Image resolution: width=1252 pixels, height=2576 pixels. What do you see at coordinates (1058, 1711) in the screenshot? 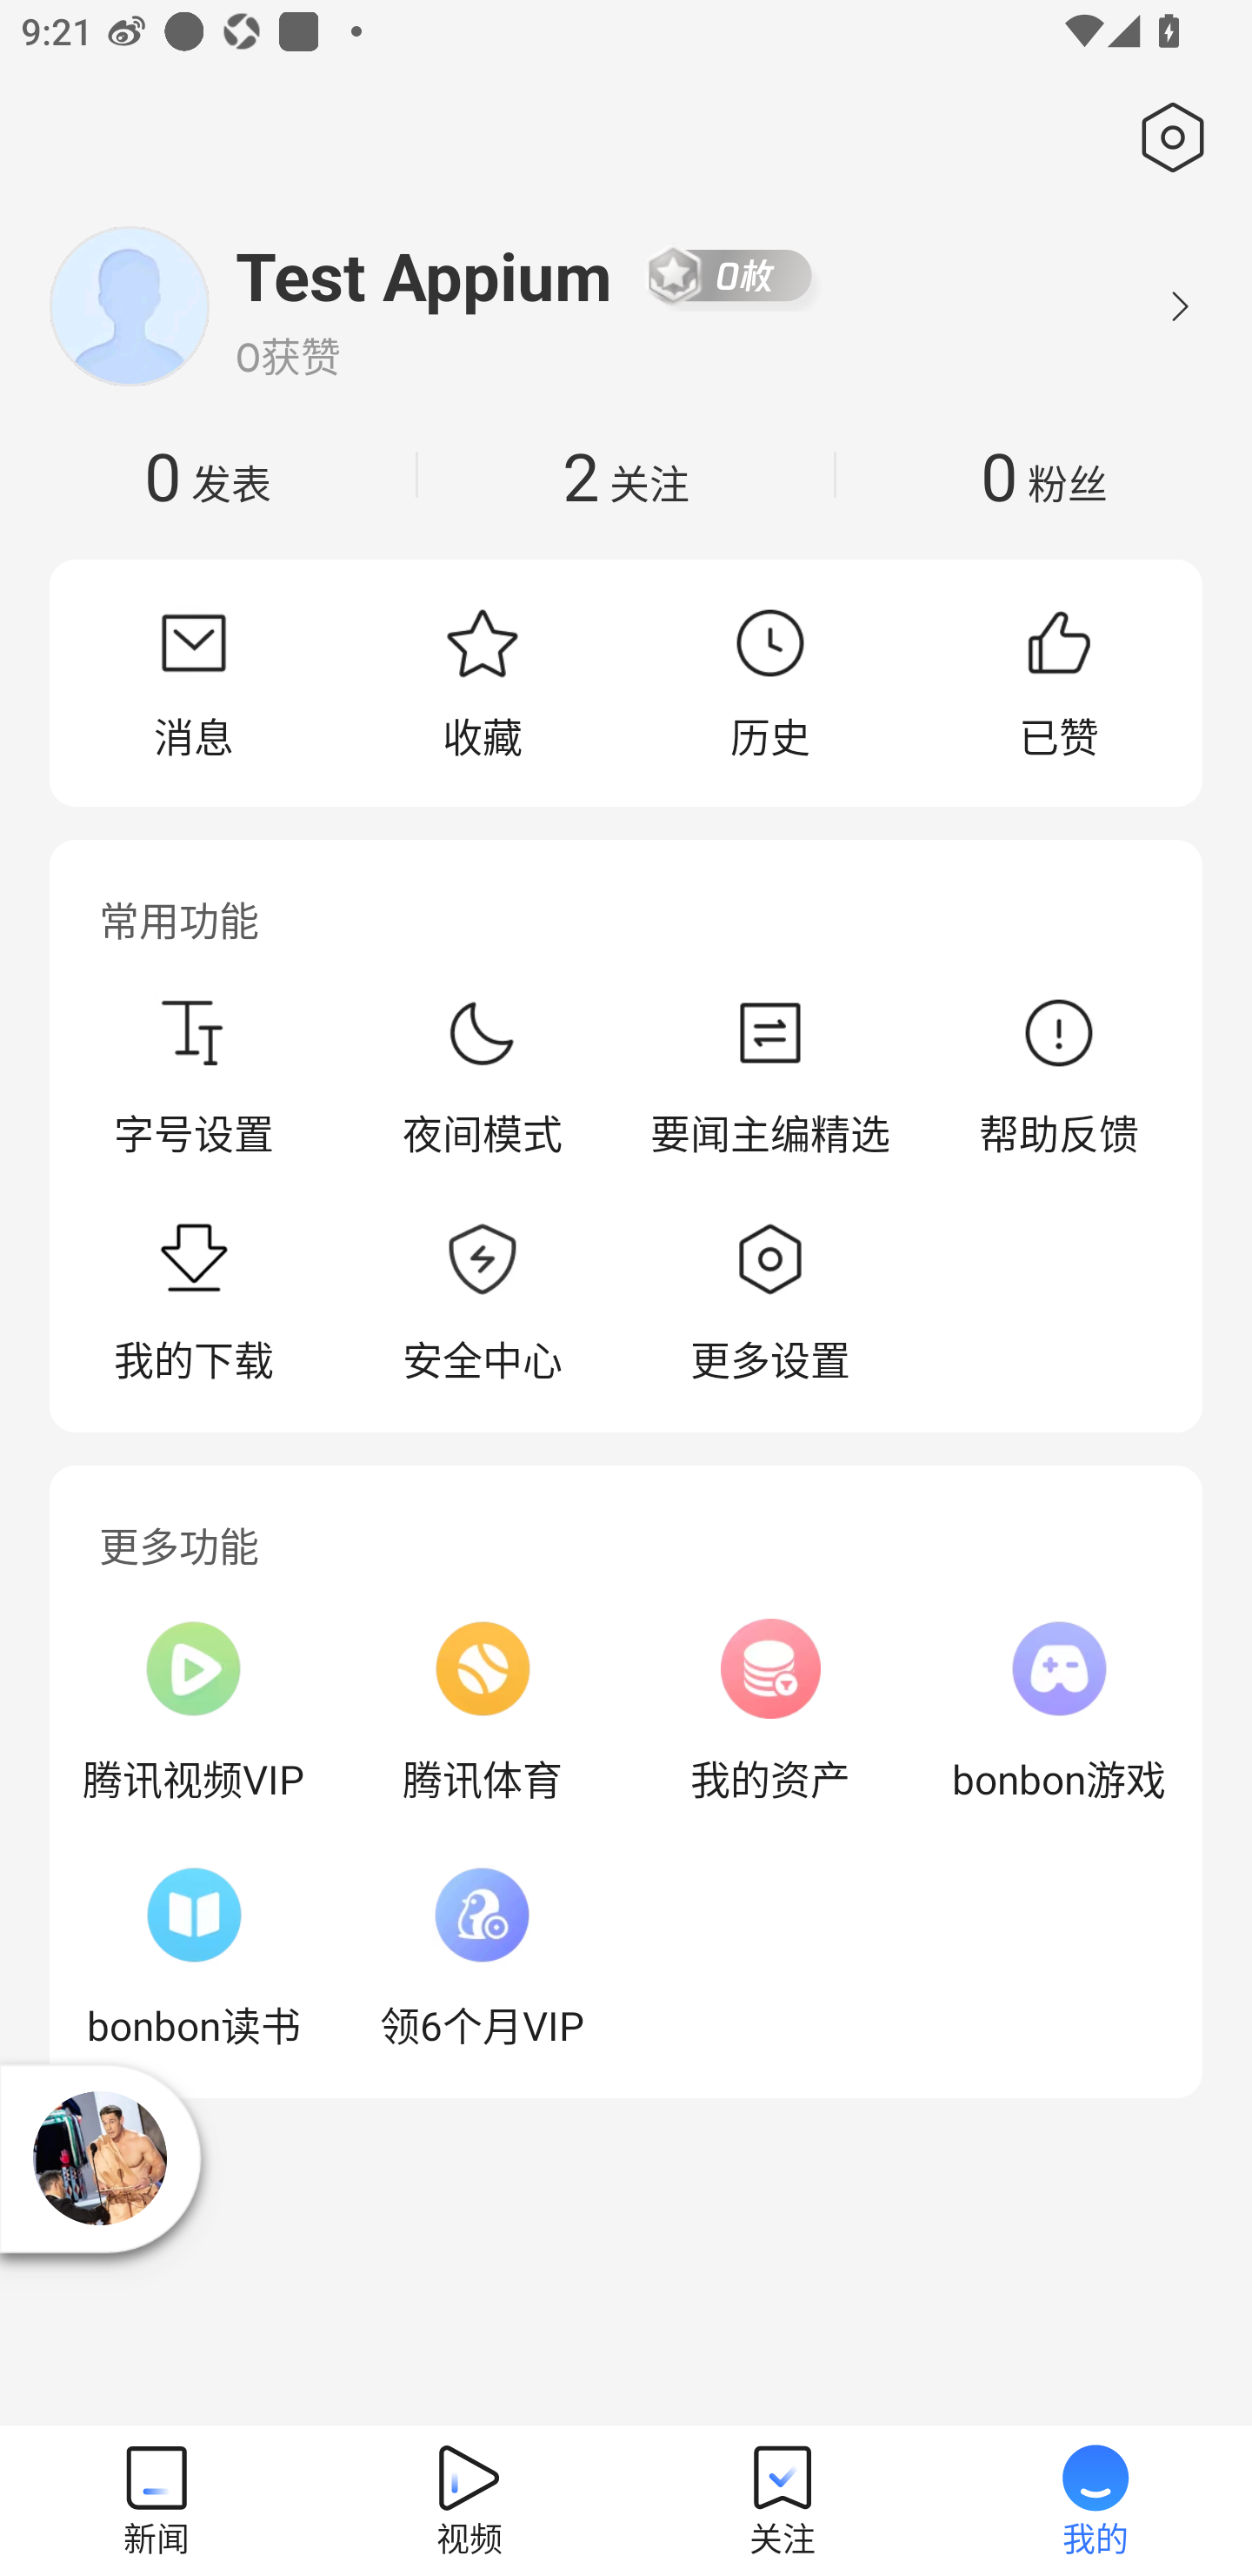
I see `bonbon游戏，可点击` at bounding box center [1058, 1711].